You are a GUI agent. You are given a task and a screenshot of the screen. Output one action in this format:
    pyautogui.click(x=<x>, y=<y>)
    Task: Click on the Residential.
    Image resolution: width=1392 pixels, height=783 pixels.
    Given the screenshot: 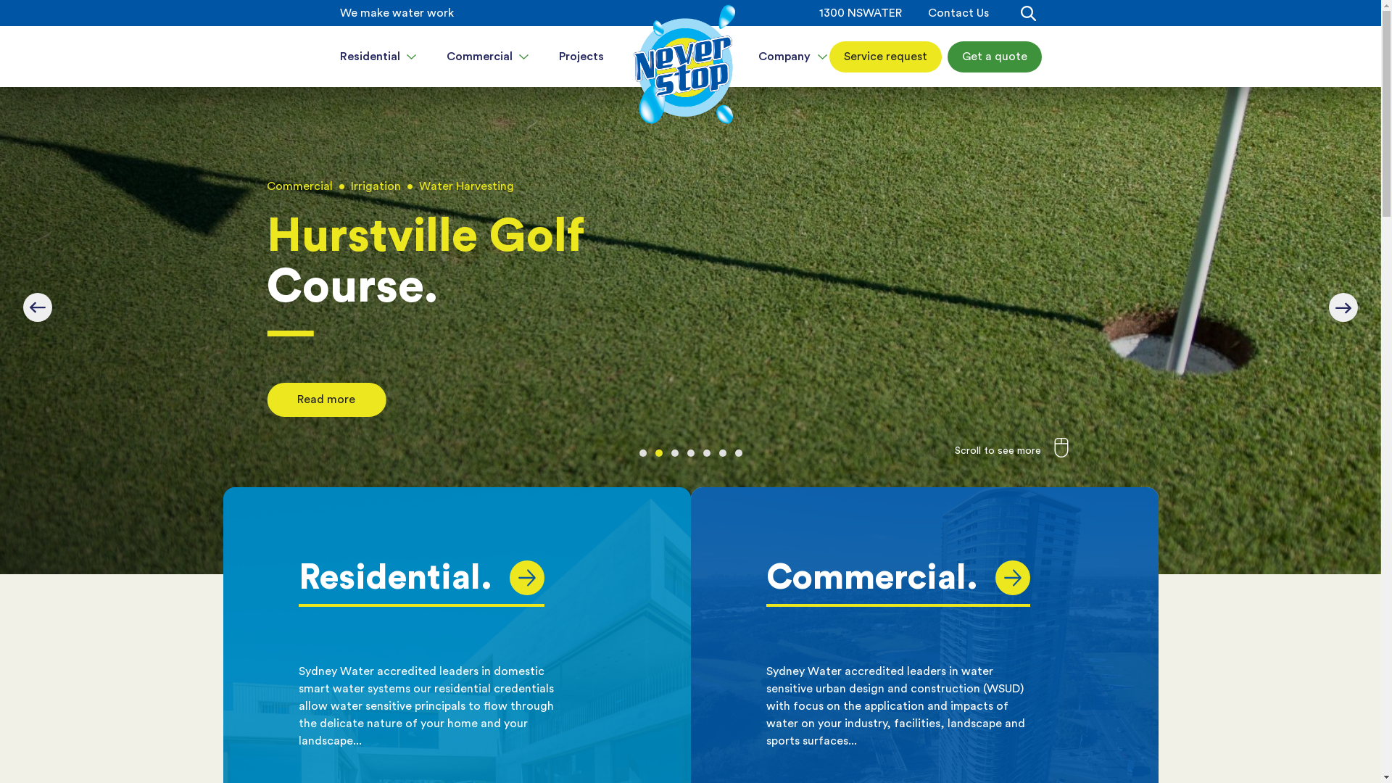 What is the action you would take?
    pyautogui.click(x=422, y=578)
    